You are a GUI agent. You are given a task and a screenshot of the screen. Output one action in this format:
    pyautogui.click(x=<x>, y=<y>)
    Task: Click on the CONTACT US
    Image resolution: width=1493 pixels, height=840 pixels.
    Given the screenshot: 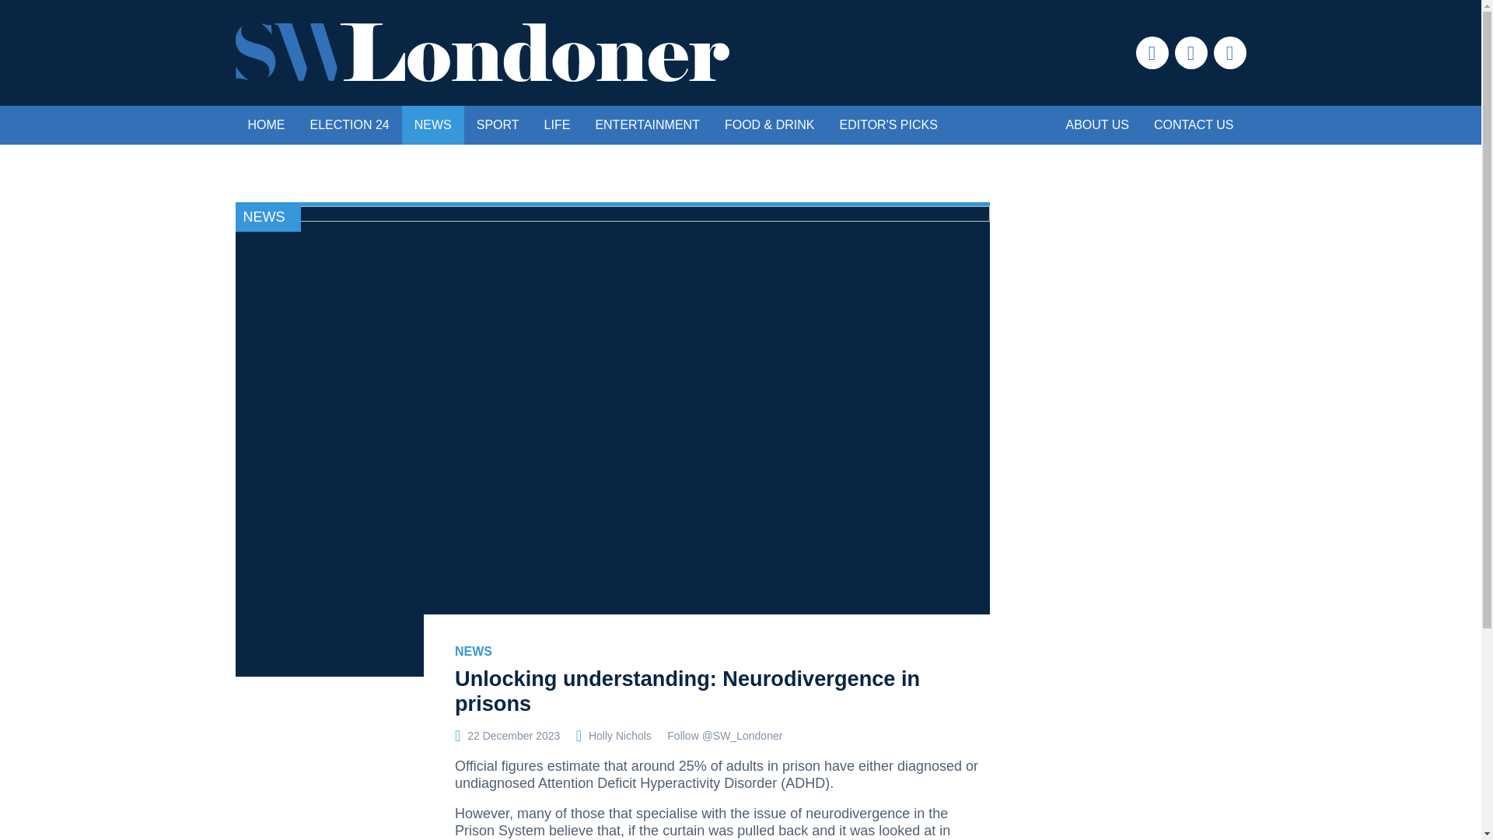 What is the action you would take?
    pyautogui.click(x=1194, y=124)
    